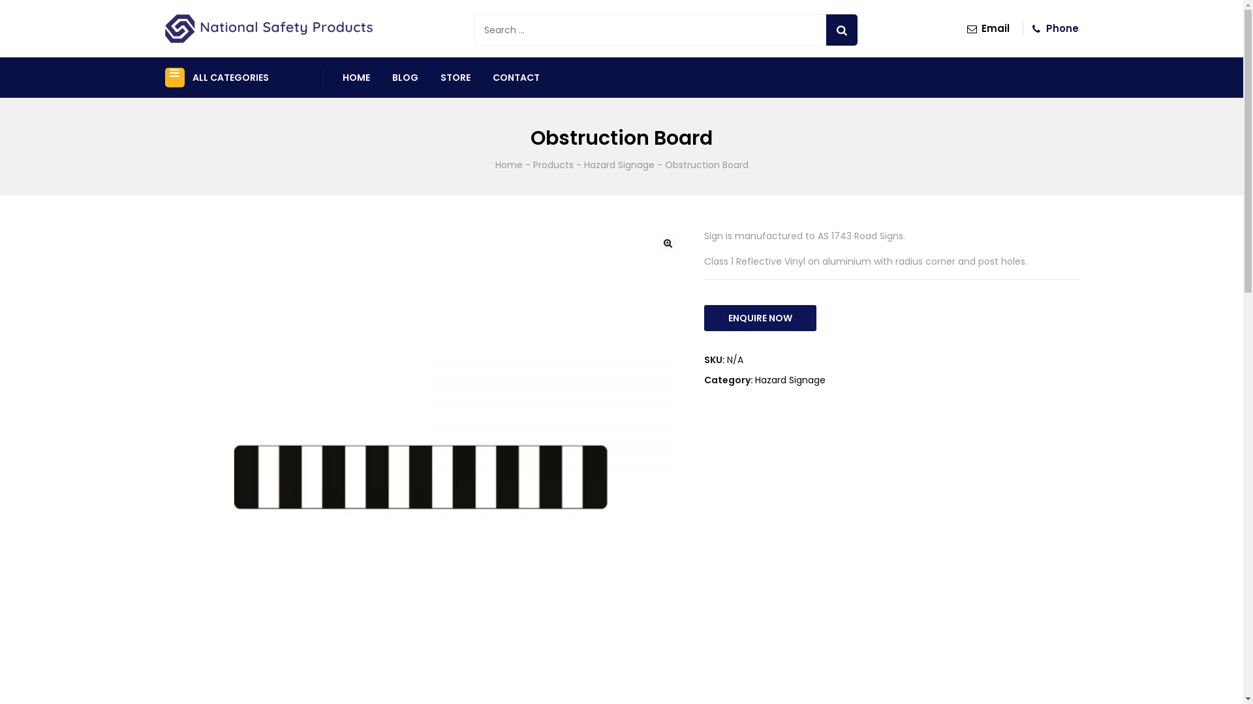  I want to click on Products, so click(553, 165).